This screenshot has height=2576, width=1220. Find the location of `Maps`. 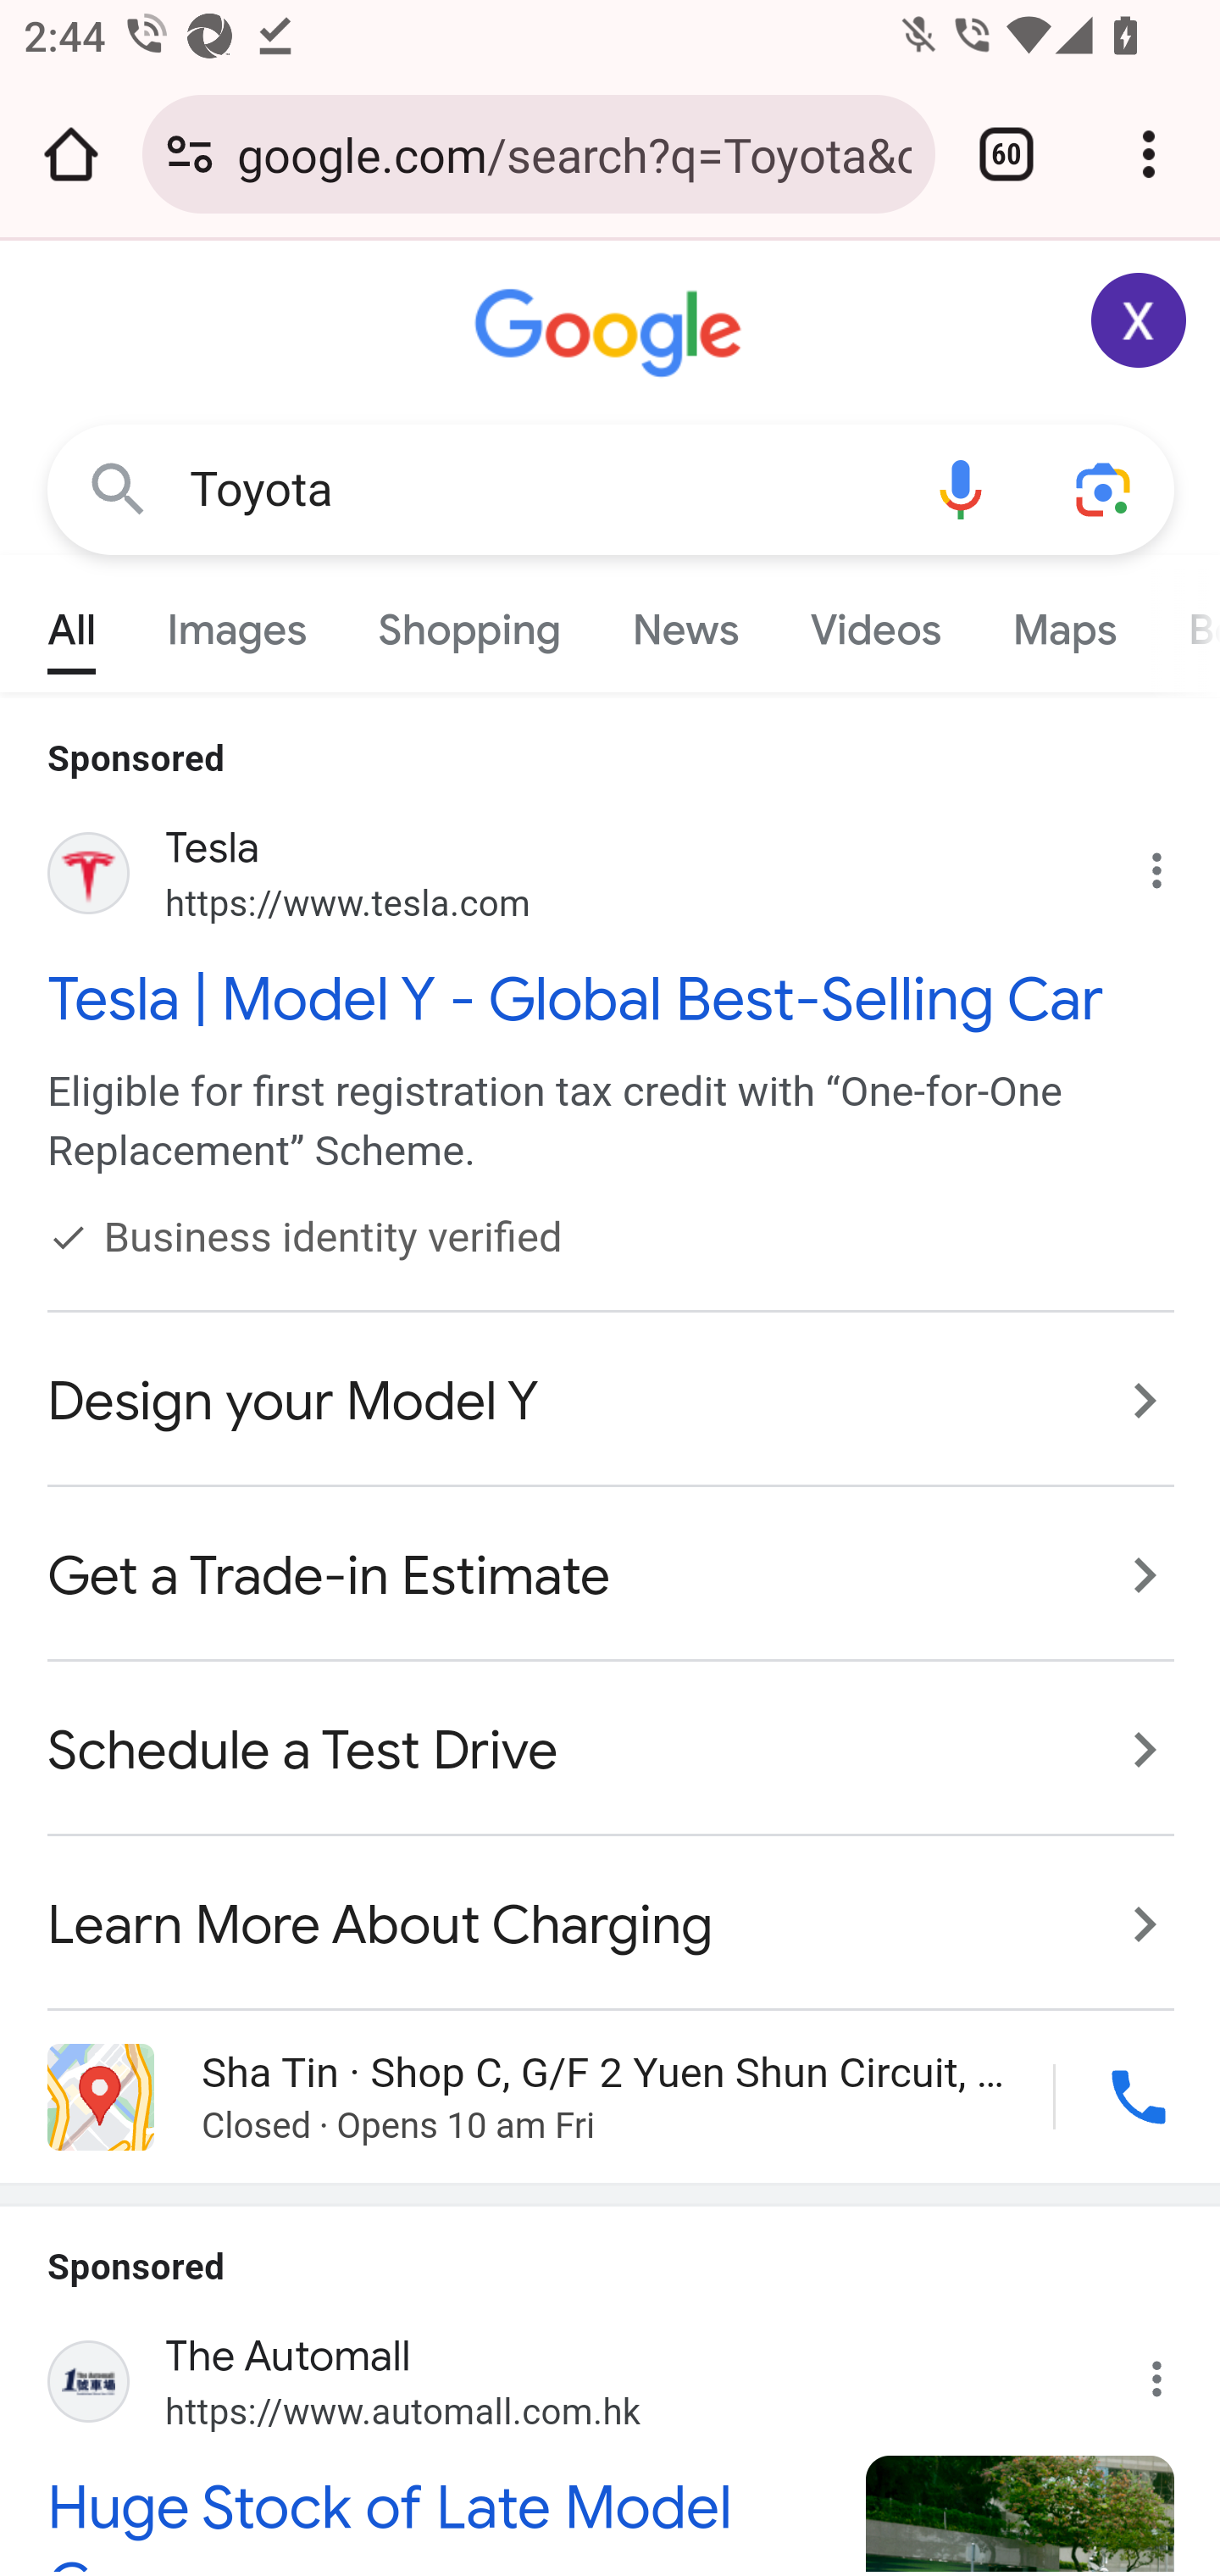

Maps is located at coordinates (1063, 622).